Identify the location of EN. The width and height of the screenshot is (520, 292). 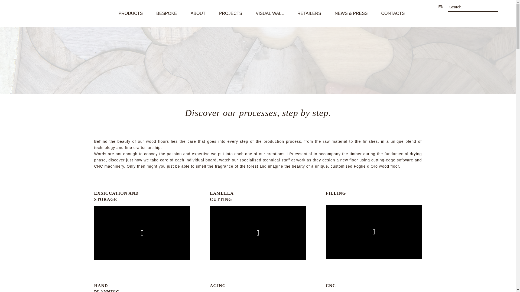
(441, 7).